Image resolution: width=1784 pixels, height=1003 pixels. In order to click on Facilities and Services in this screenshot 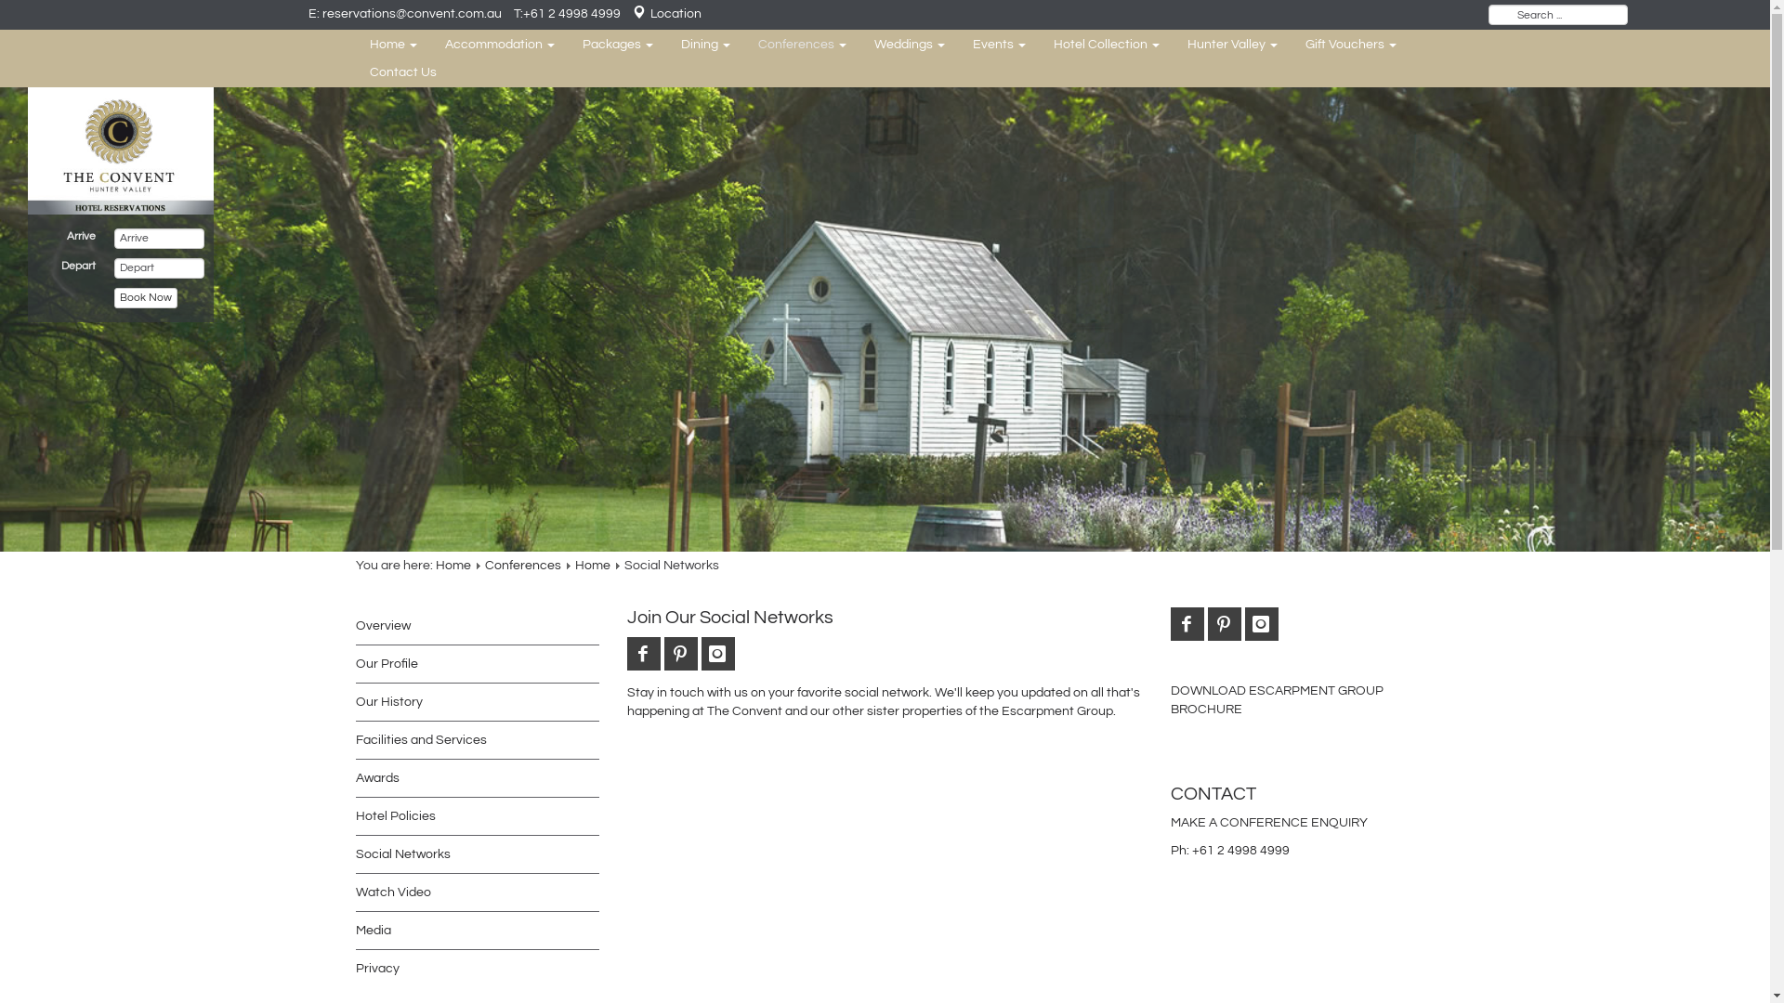, I will do `click(420, 740)`.